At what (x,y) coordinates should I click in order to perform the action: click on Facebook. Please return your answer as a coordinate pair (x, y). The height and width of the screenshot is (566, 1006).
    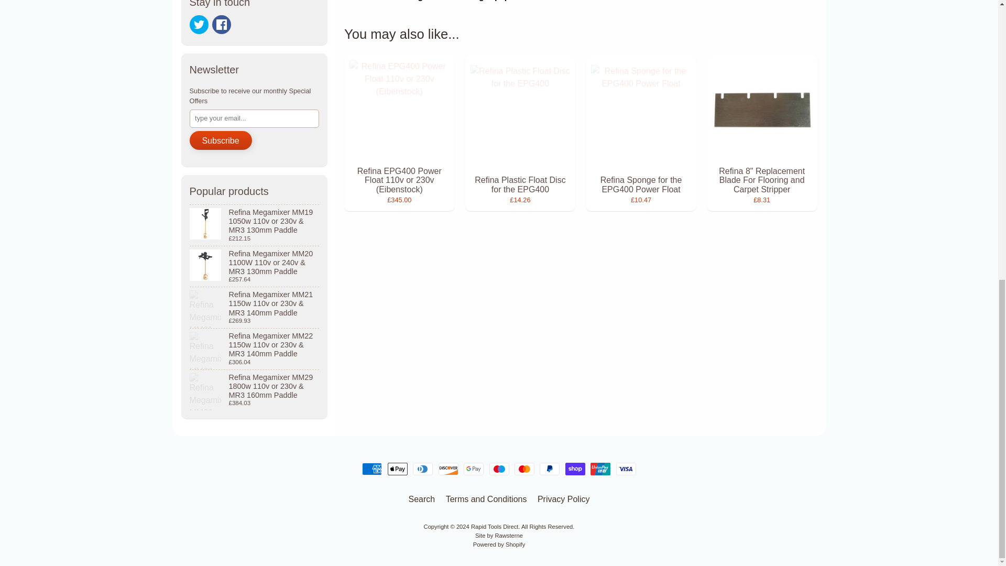
    Looking at the image, I should click on (222, 24).